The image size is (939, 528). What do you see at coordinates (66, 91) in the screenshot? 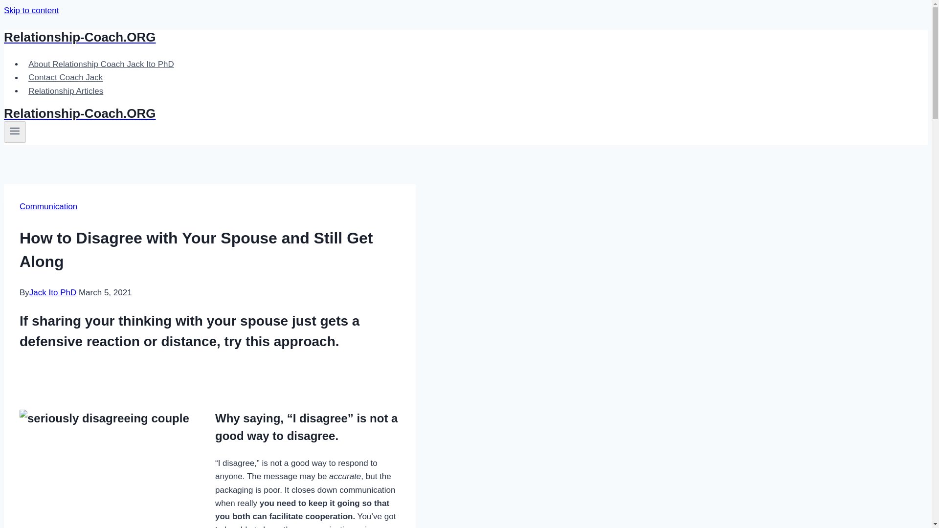
I see `Relationship Articles` at bounding box center [66, 91].